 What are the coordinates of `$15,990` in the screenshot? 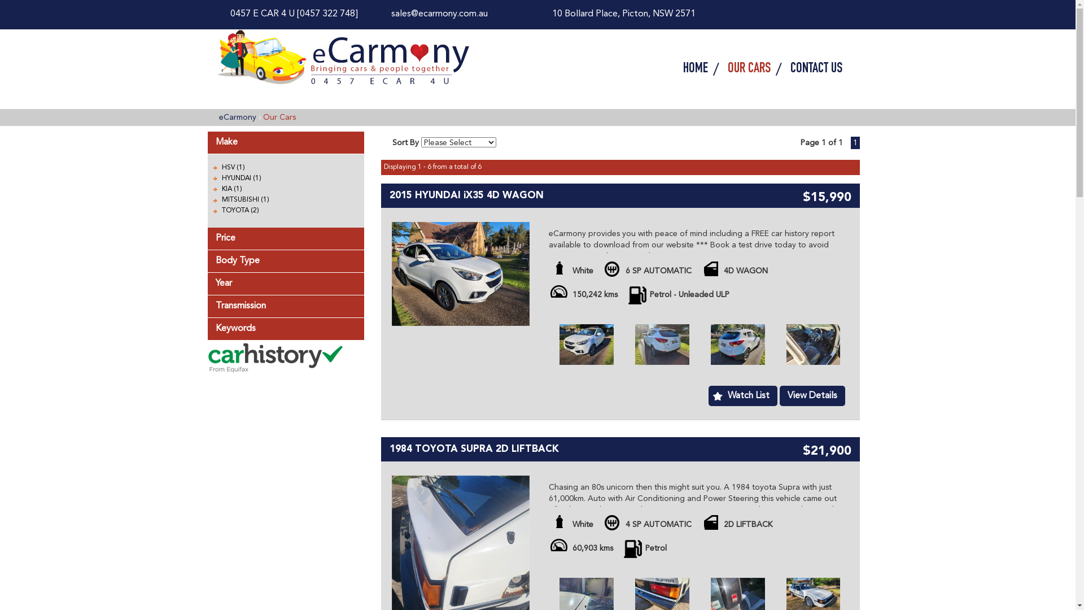 It's located at (827, 199).